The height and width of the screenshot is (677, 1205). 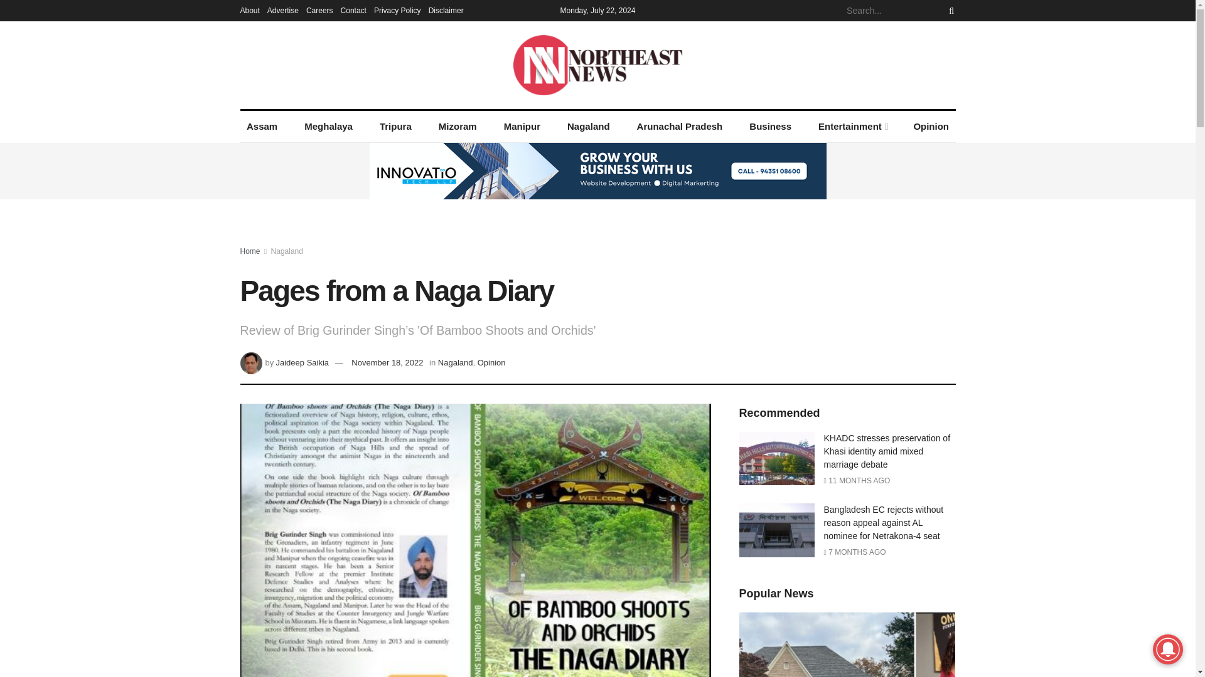 I want to click on Disclaimer, so click(x=446, y=10).